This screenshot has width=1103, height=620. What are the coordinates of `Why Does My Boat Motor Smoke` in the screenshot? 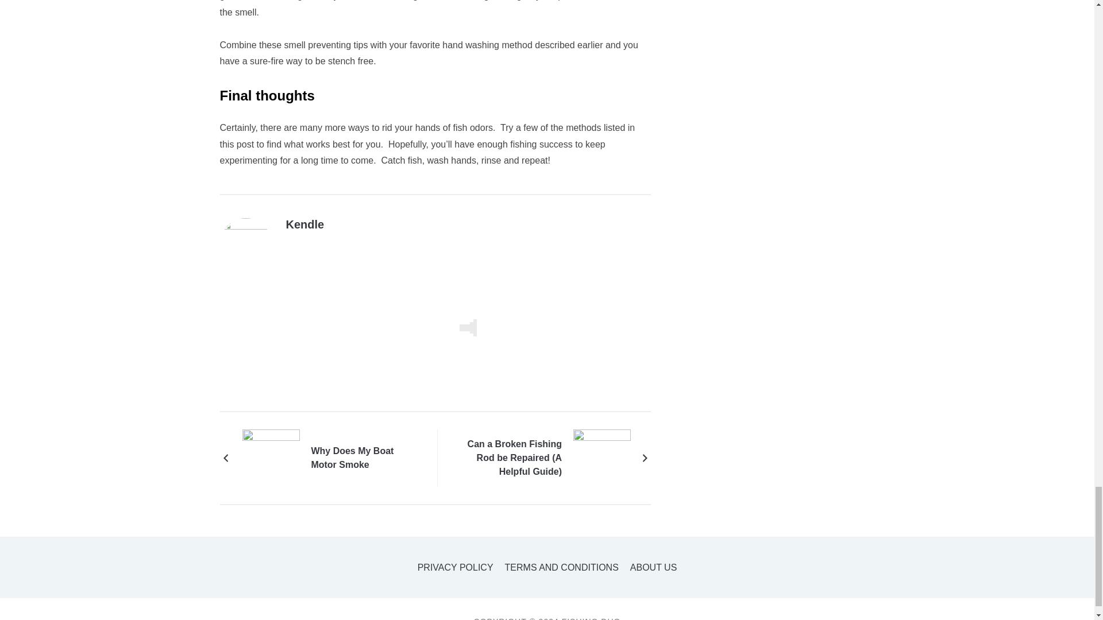 It's located at (364, 458).